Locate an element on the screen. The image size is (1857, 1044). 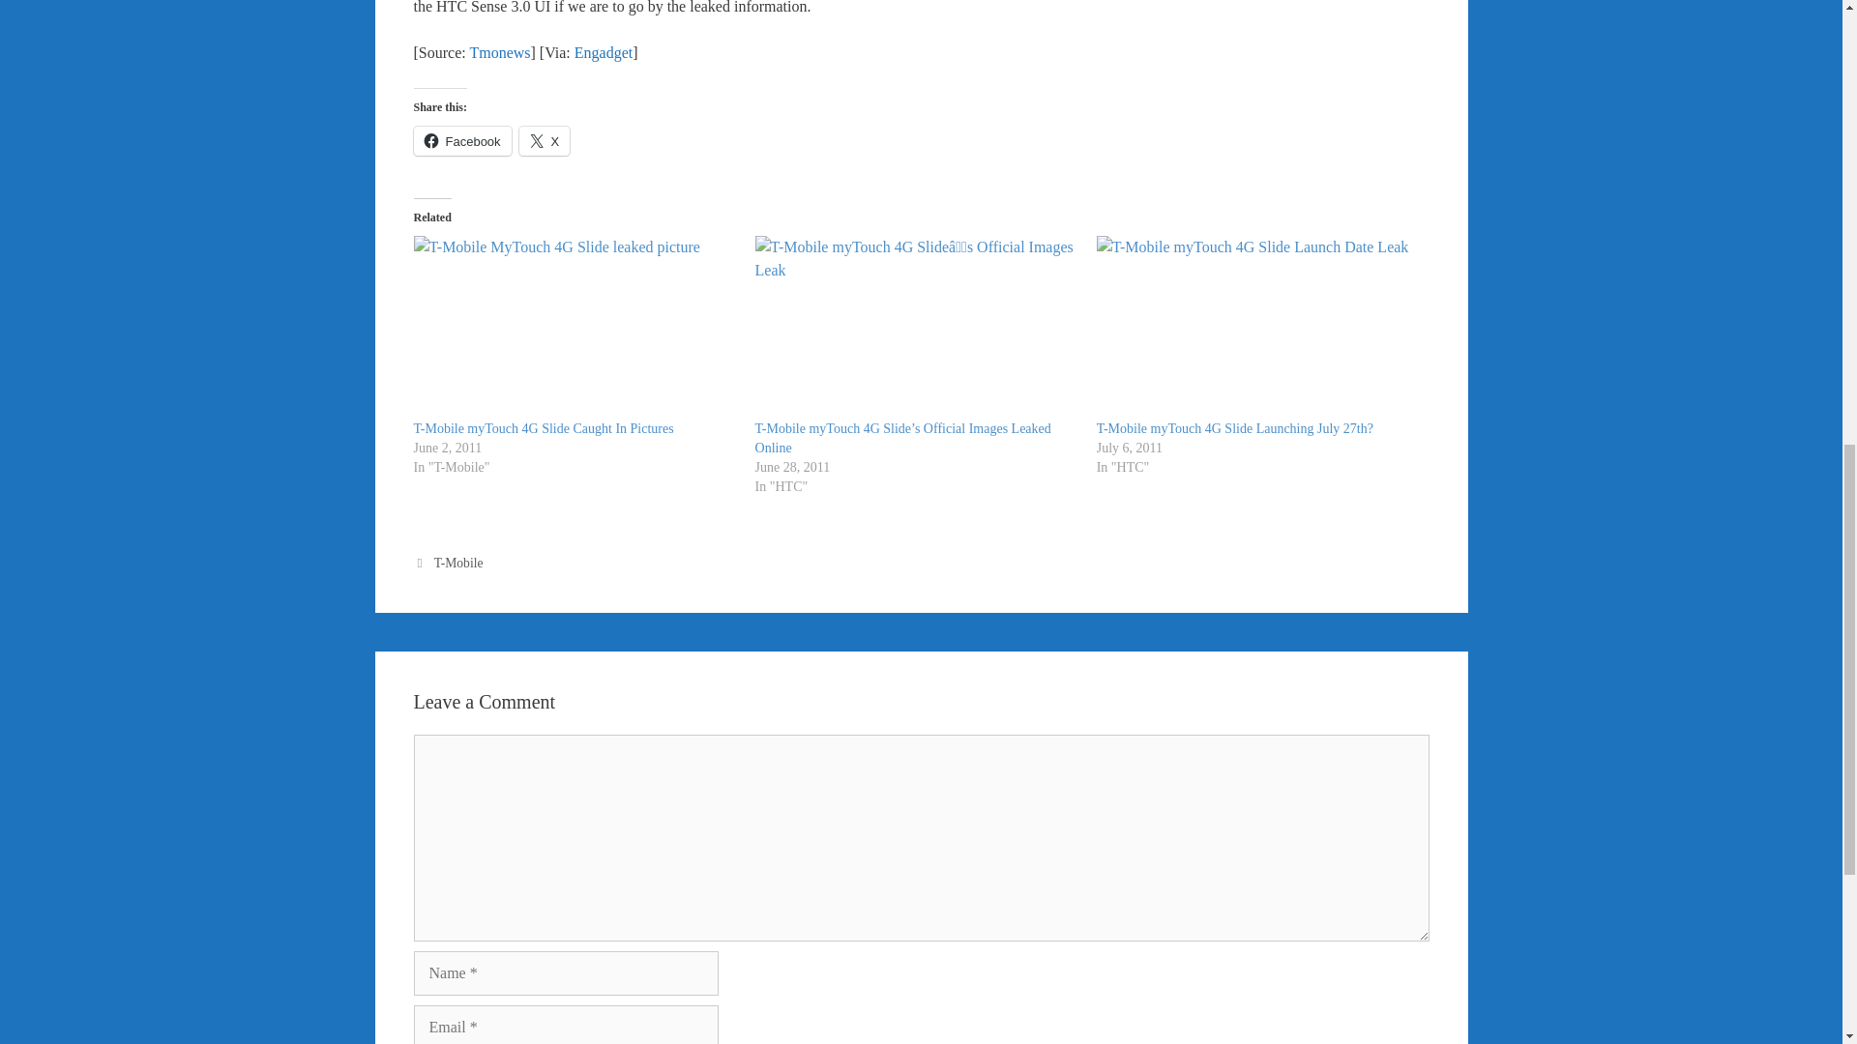
T-Mobile myTouch 4G Slide Caught In Pictures is located at coordinates (544, 429).